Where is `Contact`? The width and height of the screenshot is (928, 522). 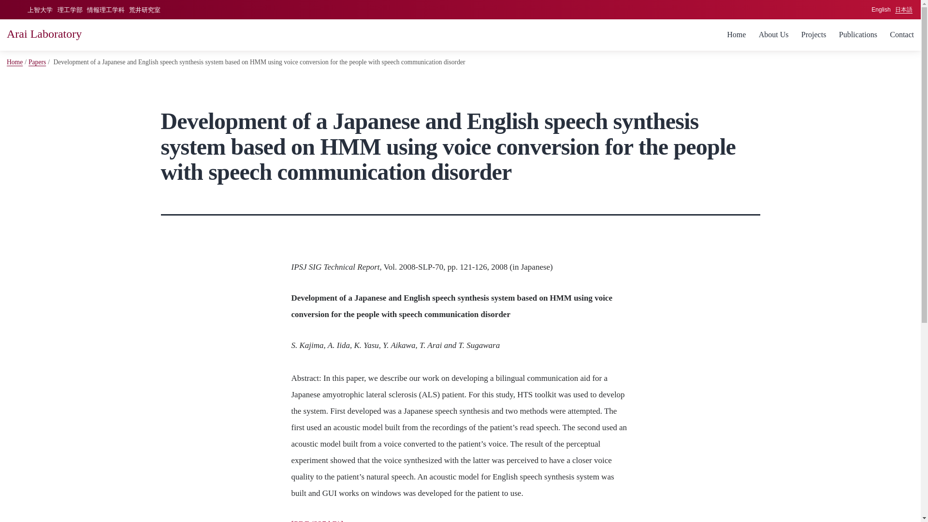
Contact is located at coordinates (902, 35).